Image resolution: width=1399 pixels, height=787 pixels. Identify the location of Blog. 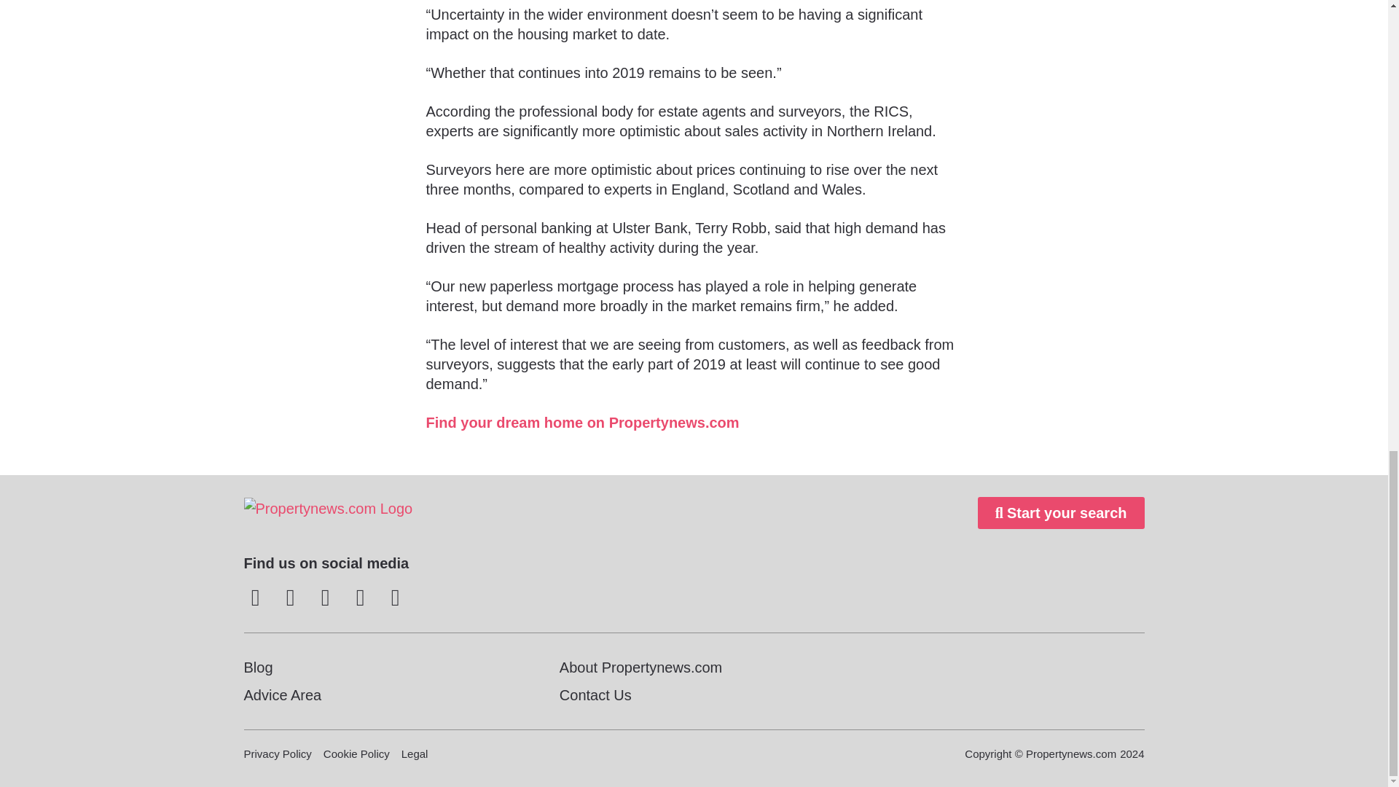
(377, 667).